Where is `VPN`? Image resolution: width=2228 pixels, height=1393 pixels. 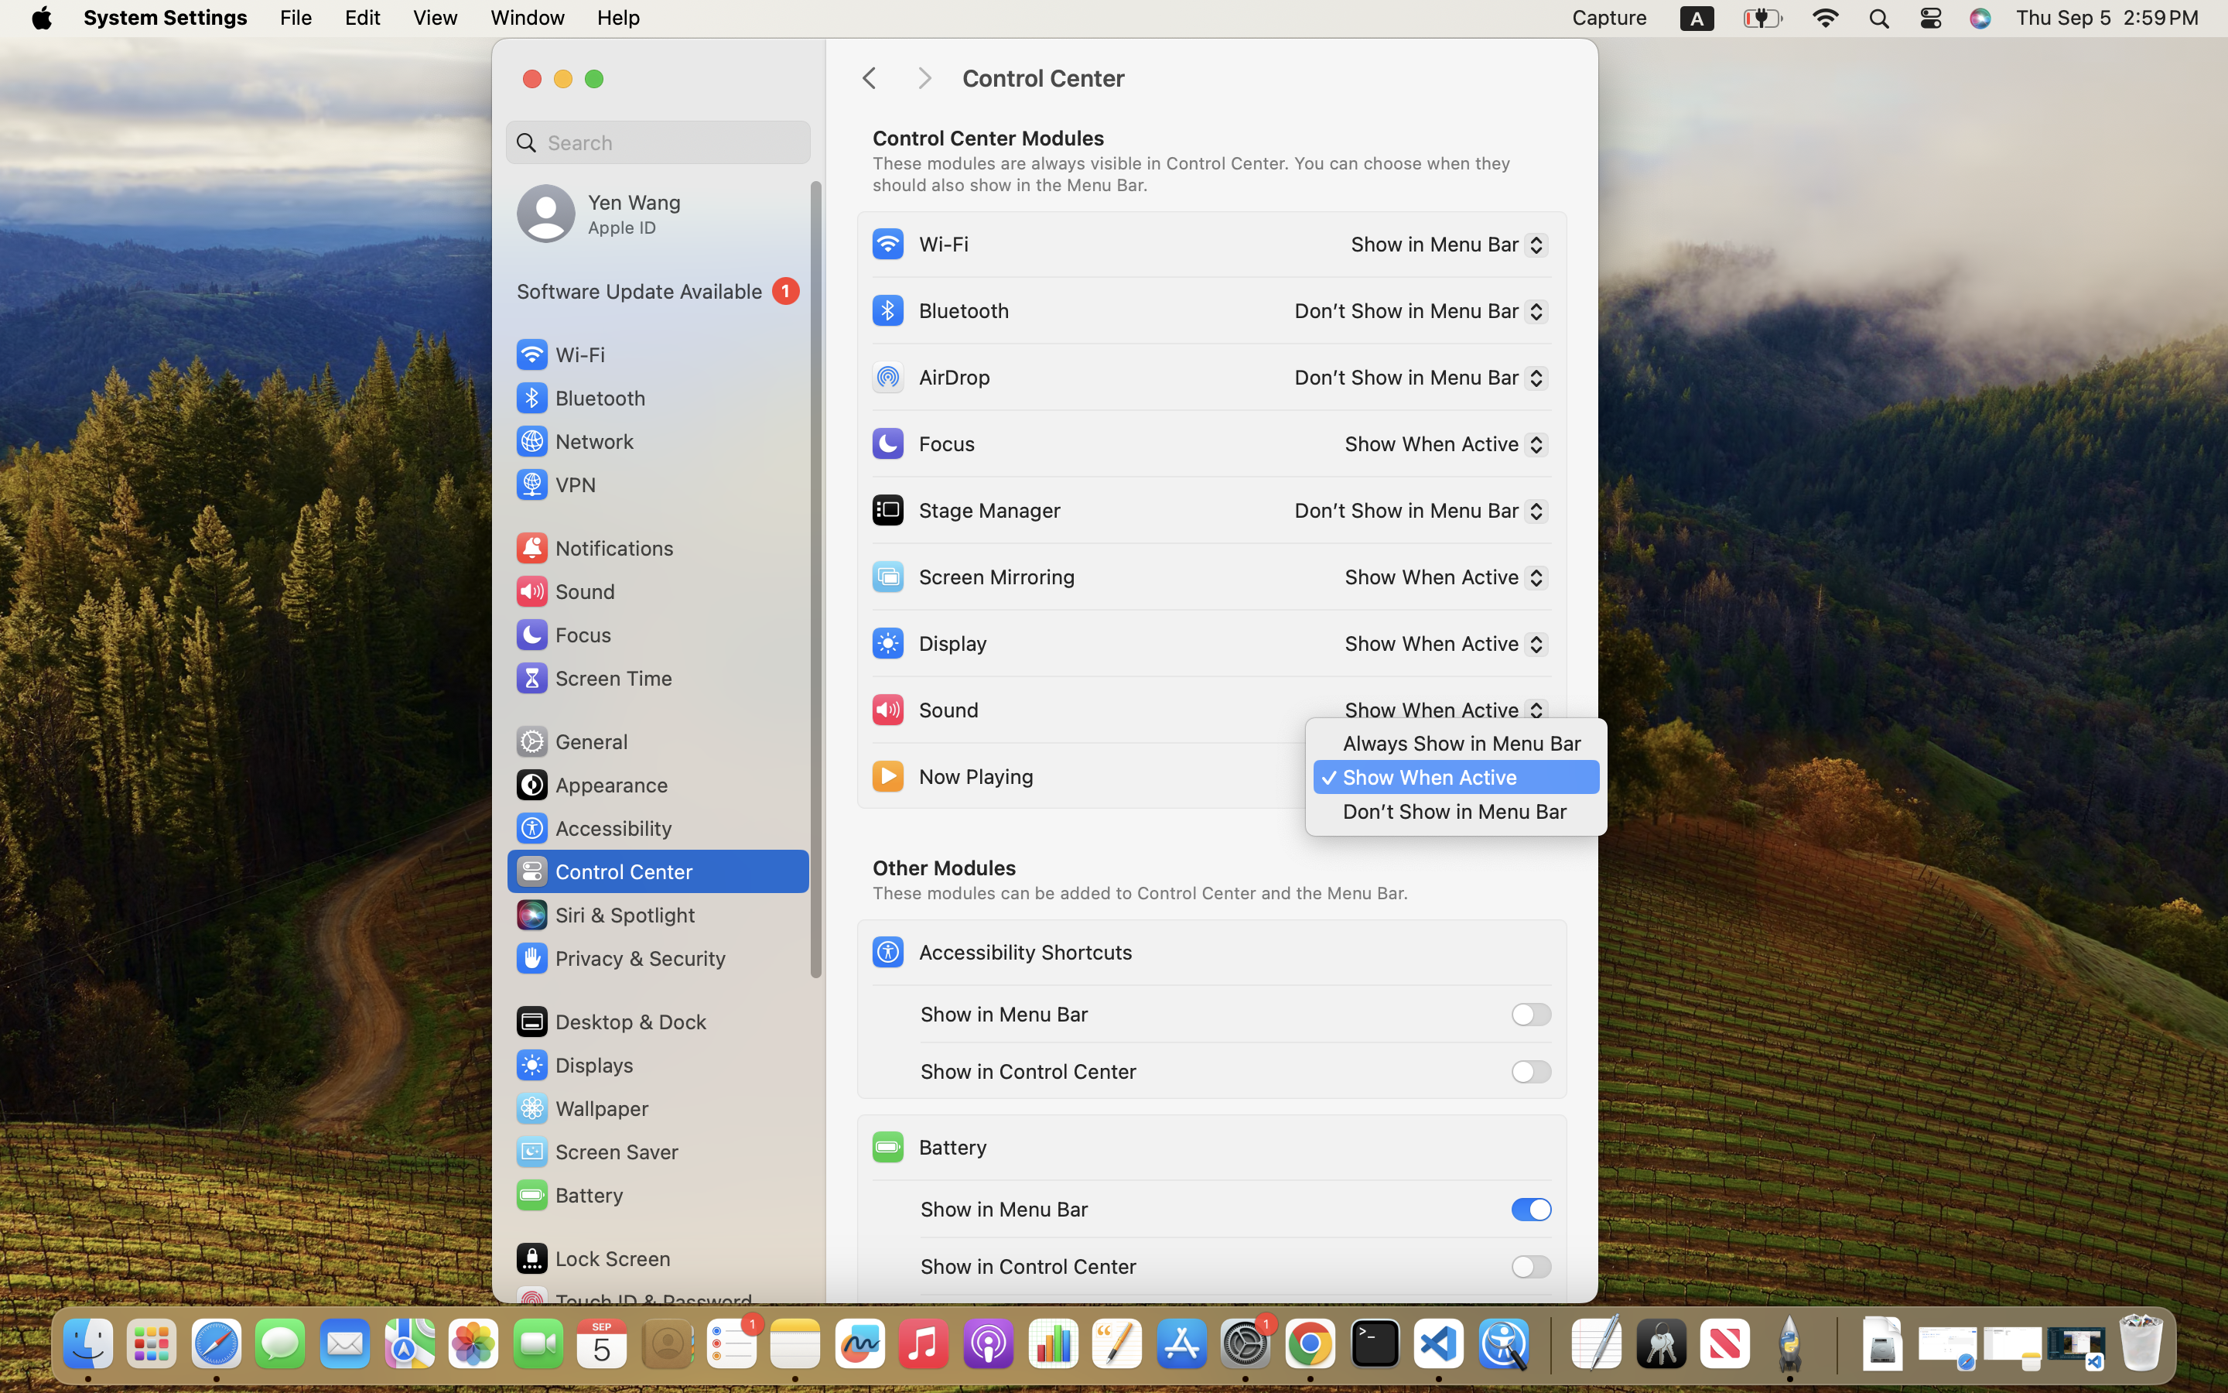 VPN is located at coordinates (555, 484).